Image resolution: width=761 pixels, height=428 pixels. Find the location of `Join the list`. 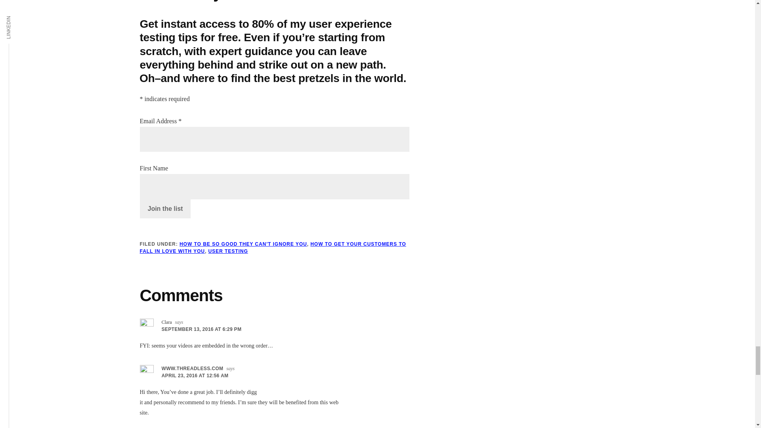

Join the list is located at coordinates (165, 208).